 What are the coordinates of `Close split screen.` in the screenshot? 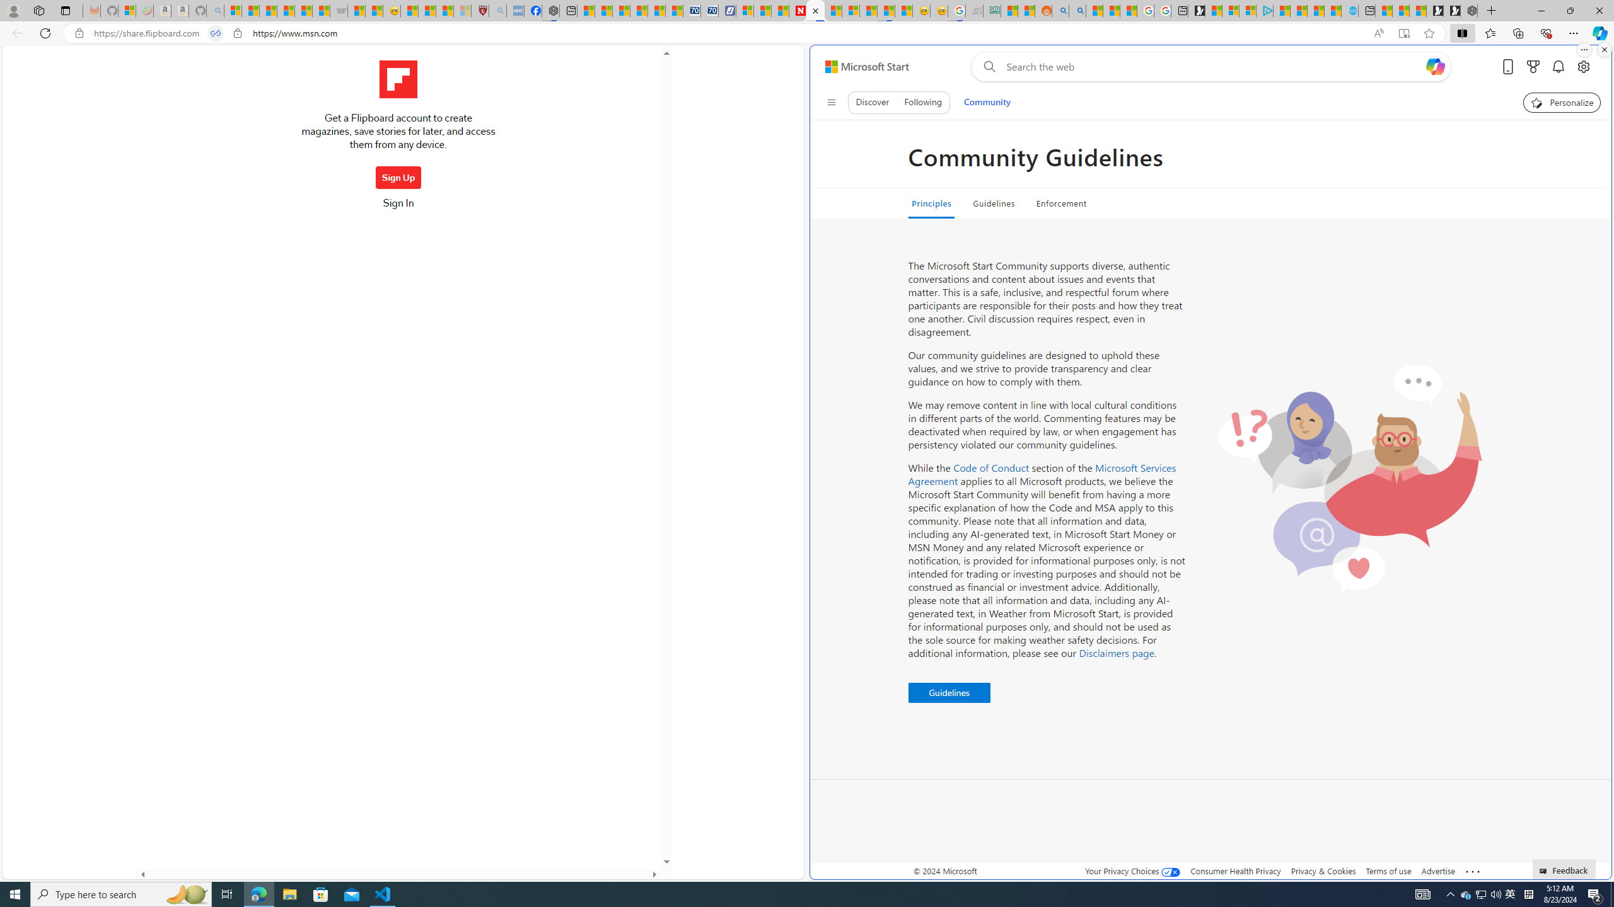 It's located at (1604, 50).